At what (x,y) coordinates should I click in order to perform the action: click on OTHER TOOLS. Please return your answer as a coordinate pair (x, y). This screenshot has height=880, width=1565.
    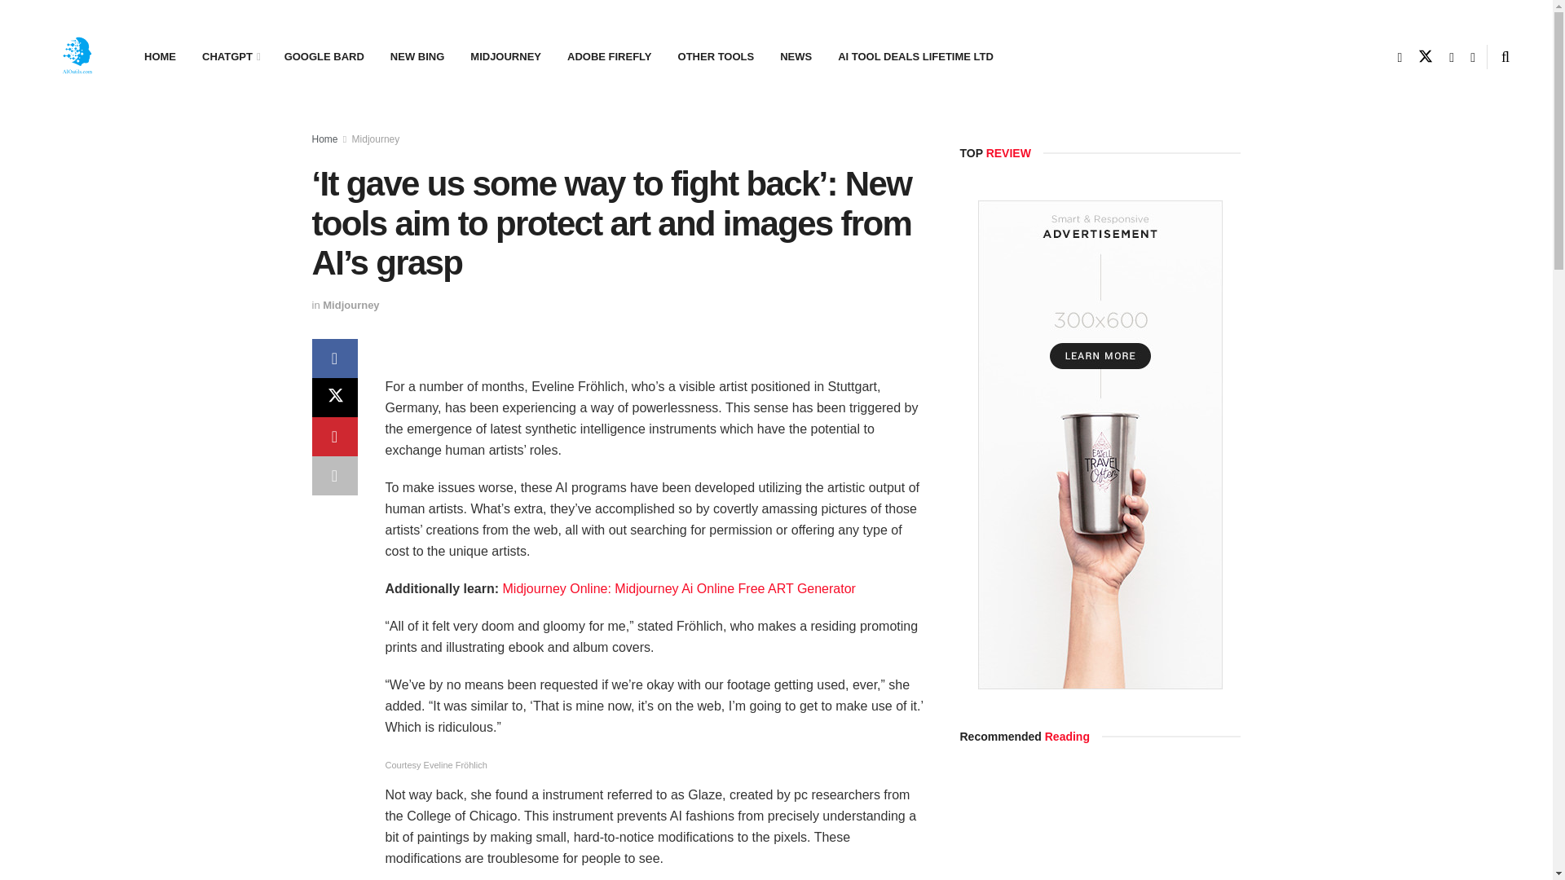
    Looking at the image, I should click on (716, 57).